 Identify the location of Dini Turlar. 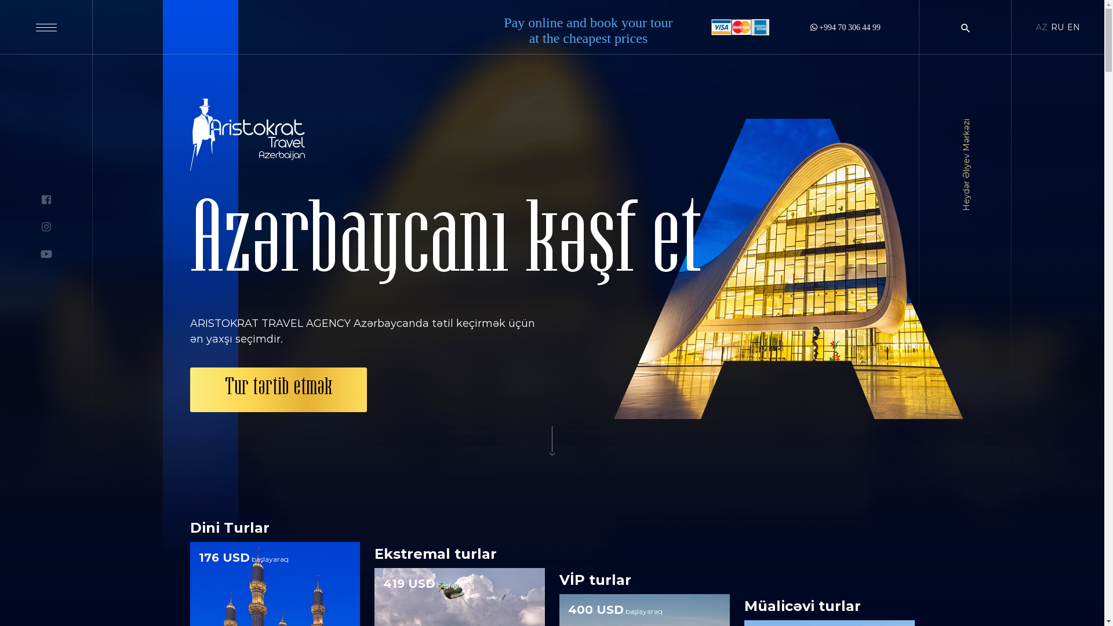
(230, 527).